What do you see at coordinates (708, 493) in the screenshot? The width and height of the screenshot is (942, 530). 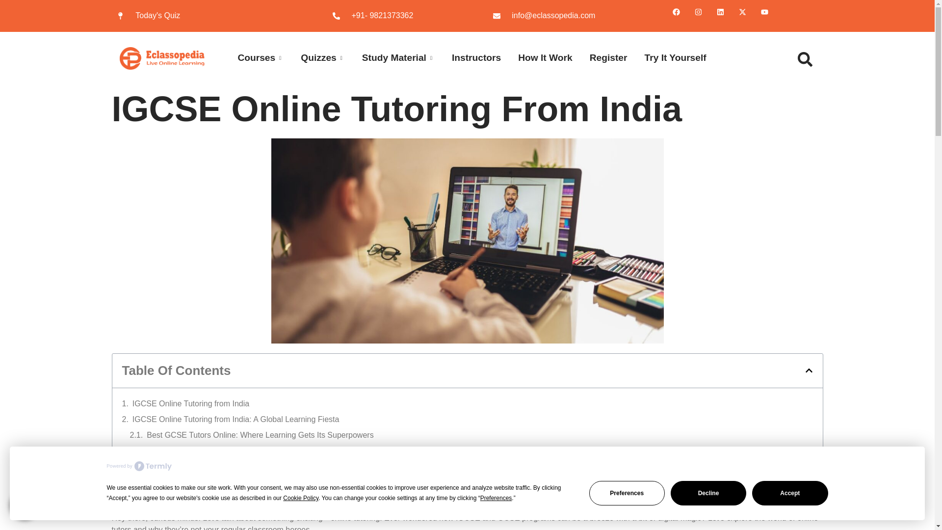 I see `Decline` at bounding box center [708, 493].